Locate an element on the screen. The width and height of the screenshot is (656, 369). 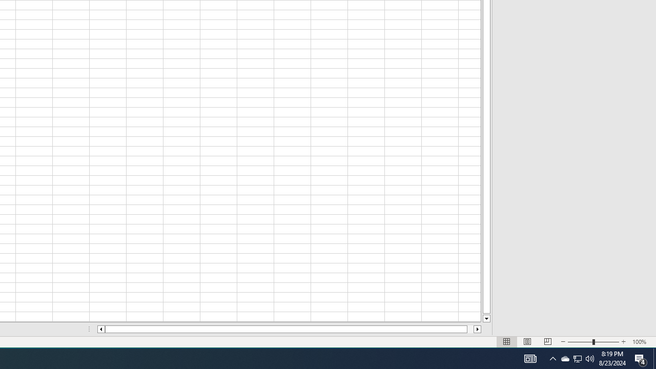
Notification Chevron is located at coordinates (552, 359).